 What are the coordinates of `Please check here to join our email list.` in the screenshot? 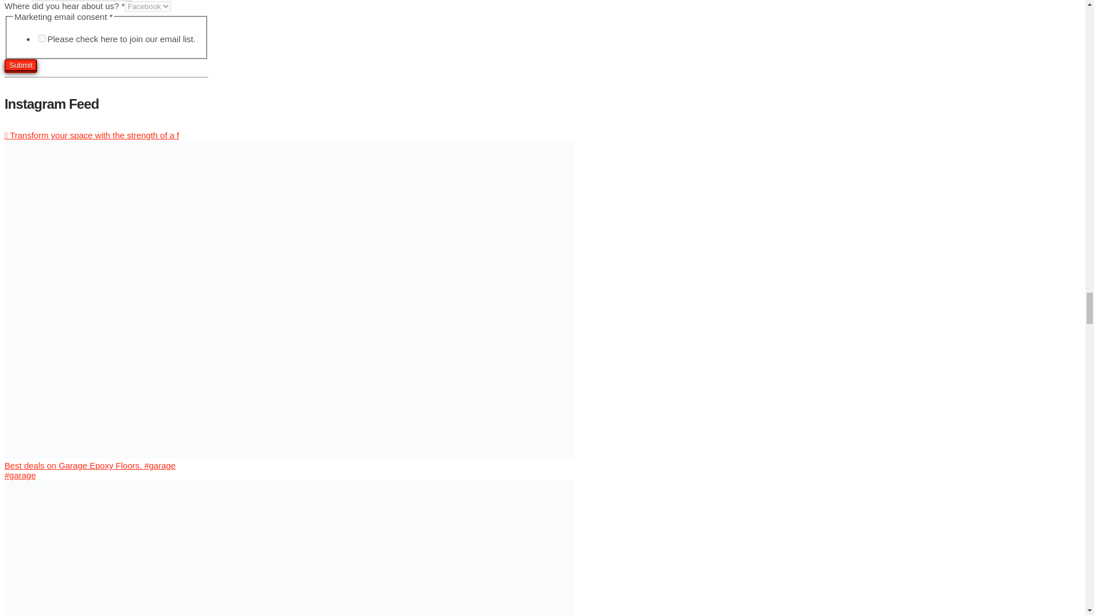 It's located at (42, 38).